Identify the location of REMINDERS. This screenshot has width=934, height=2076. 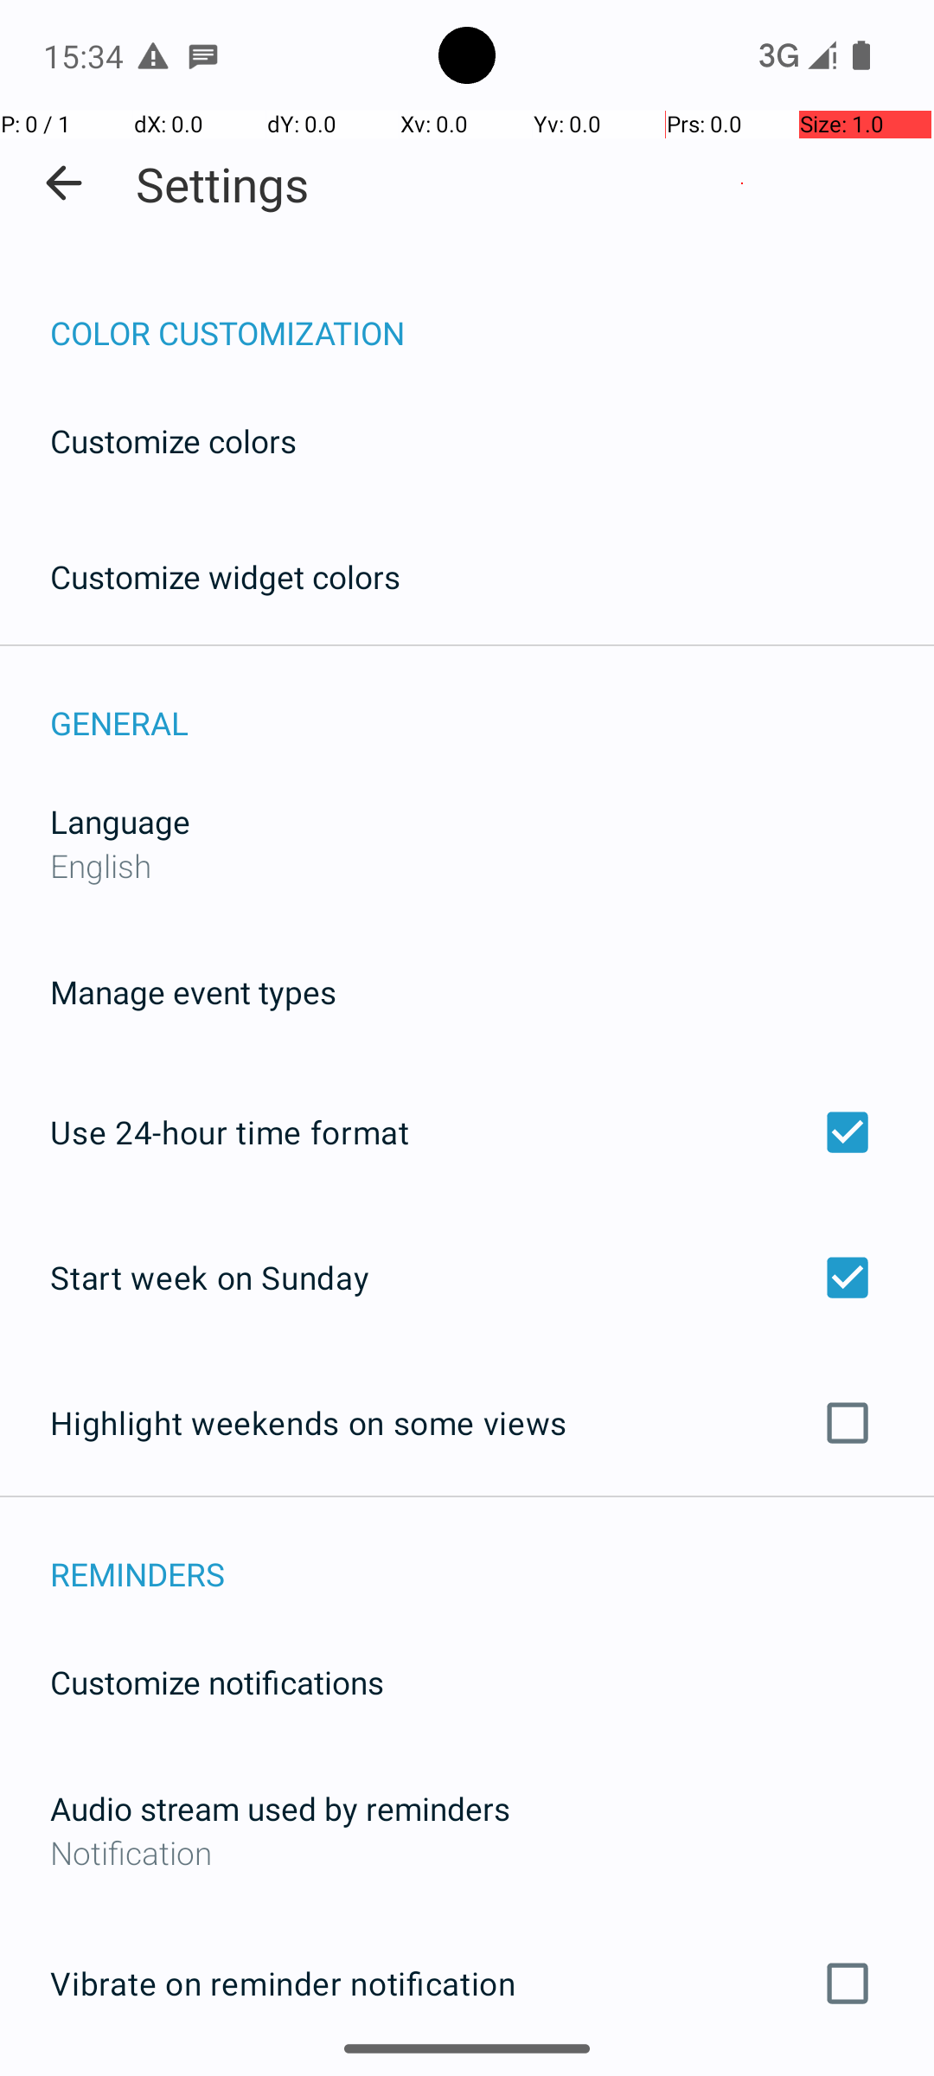
(492, 1555).